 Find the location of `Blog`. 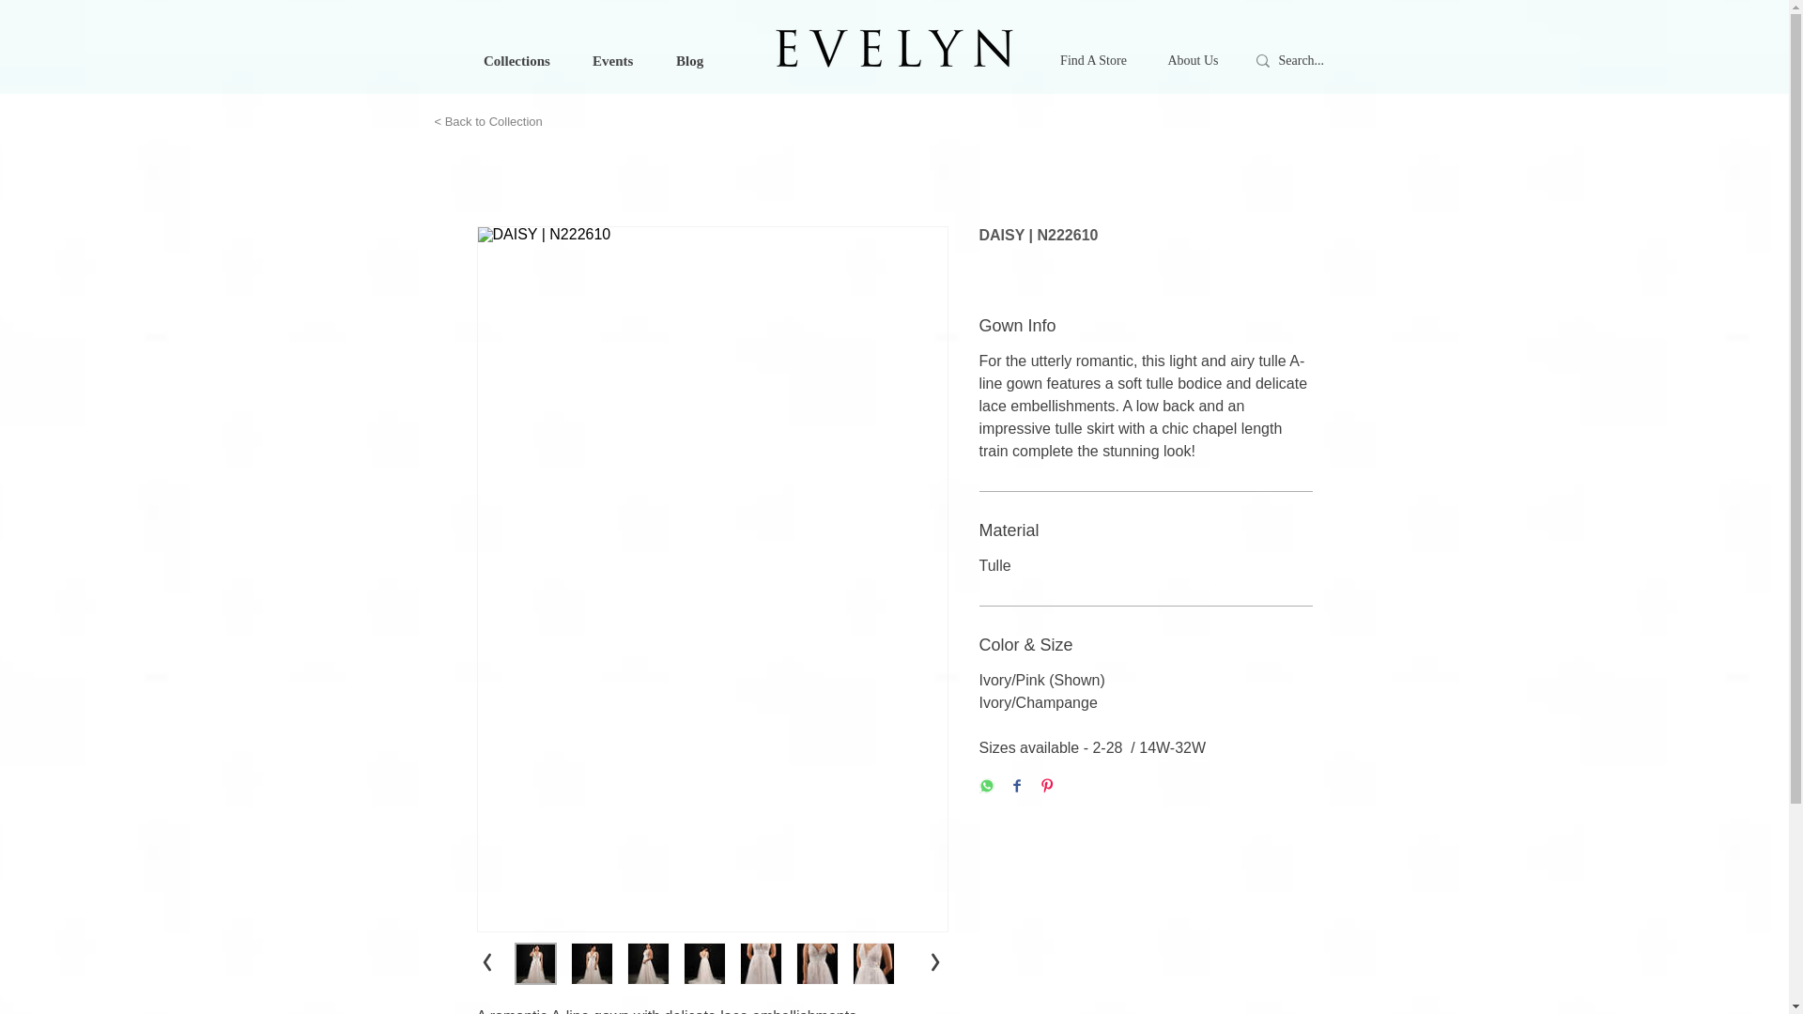

Blog is located at coordinates (688, 60).